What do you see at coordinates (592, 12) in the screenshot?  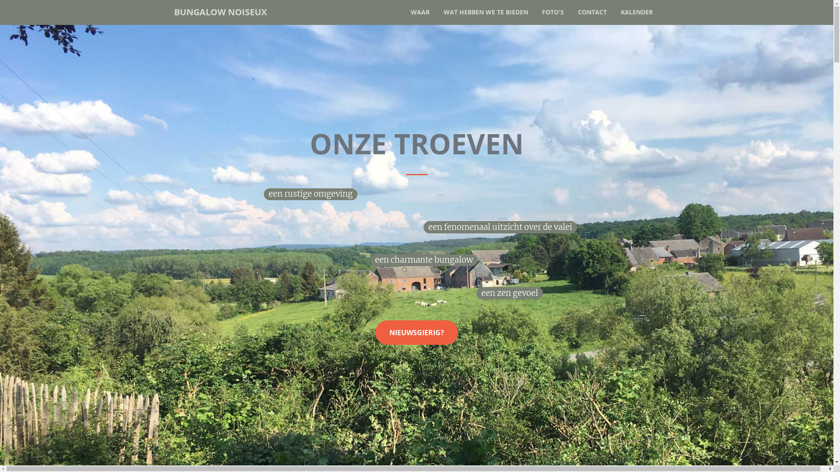 I see `CONTACT` at bounding box center [592, 12].